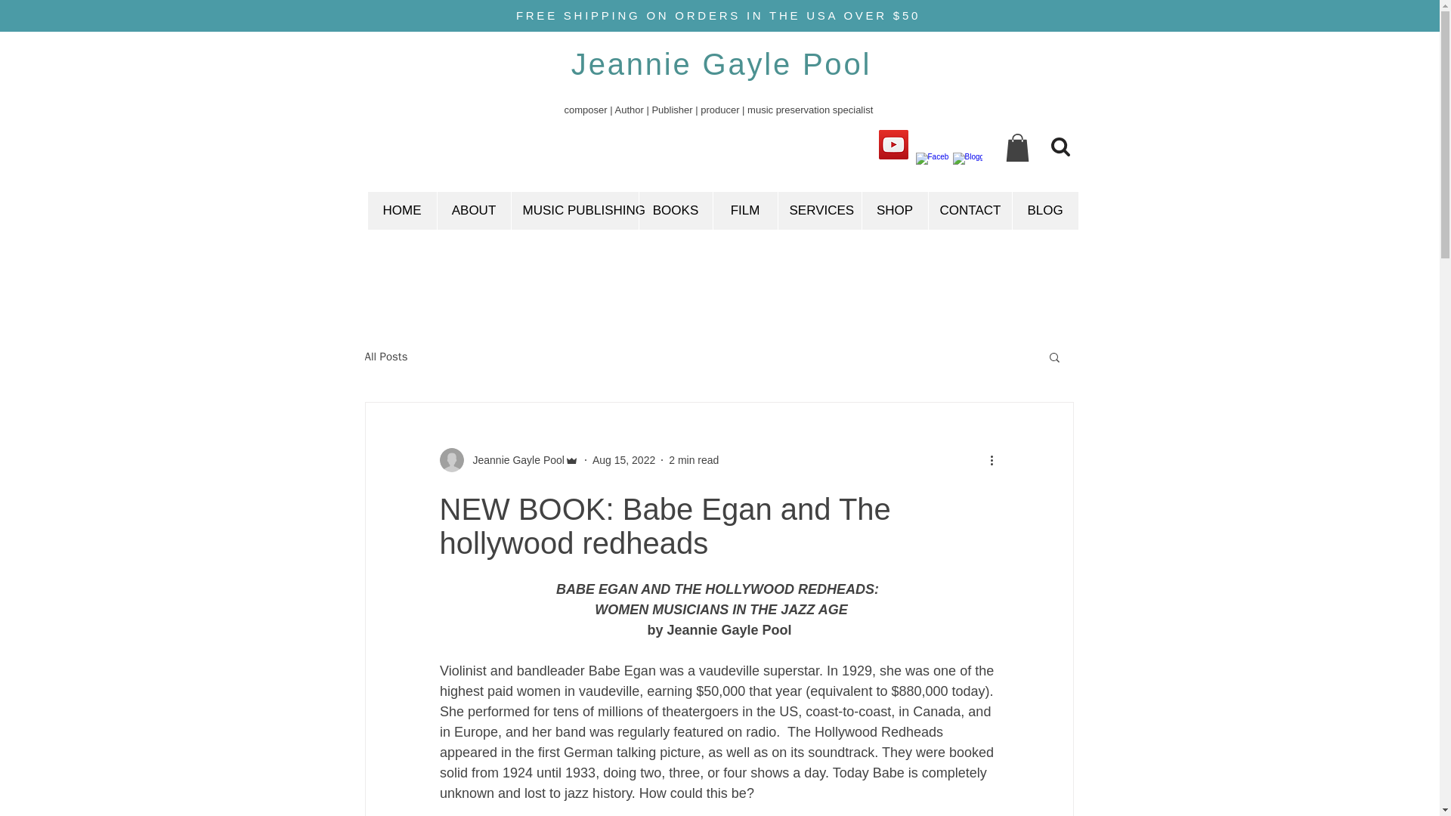 Image resolution: width=1451 pixels, height=816 pixels. What do you see at coordinates (818, 210) in the screenshot?
I see `SERVICES` at bounding box center [818, 210].